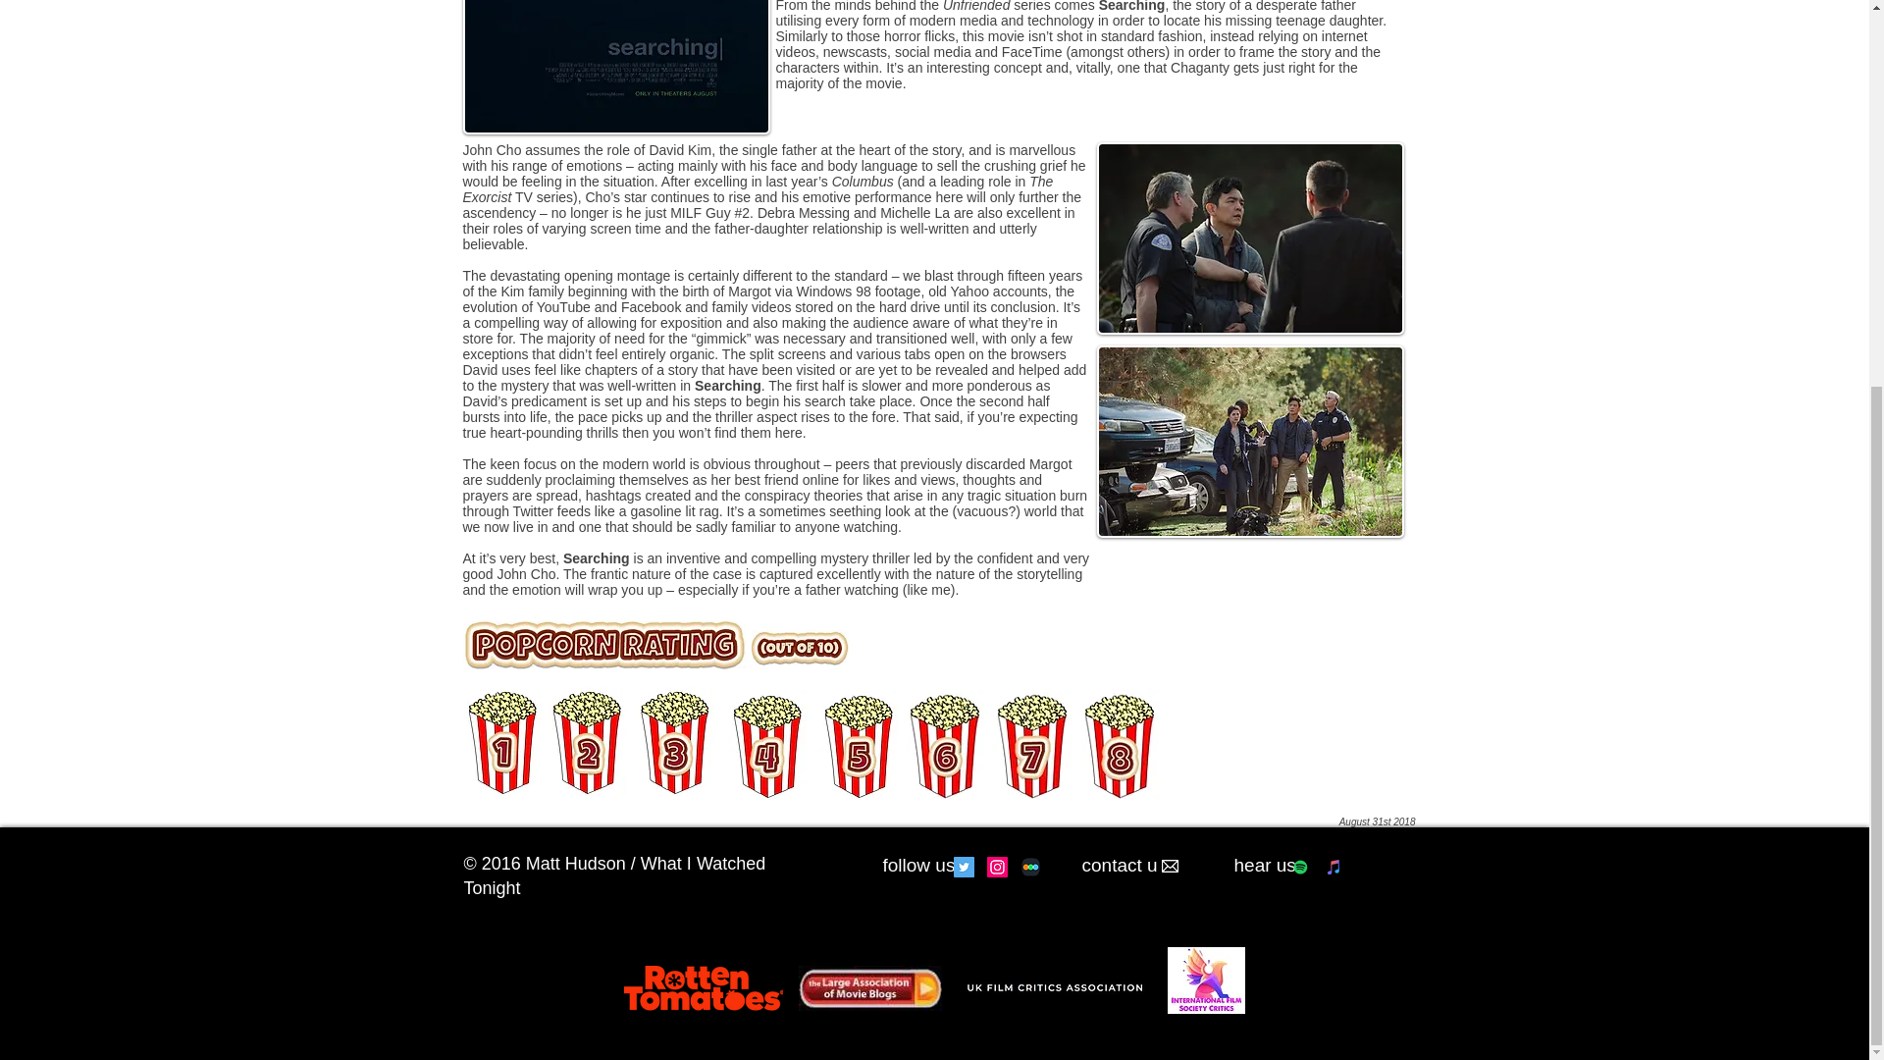 The height and width of the screenshot is (1060, 1884). Describe the element at coordinates (675, 743) in the screenshot. I see `Popcorn 3.jpg` at that location.